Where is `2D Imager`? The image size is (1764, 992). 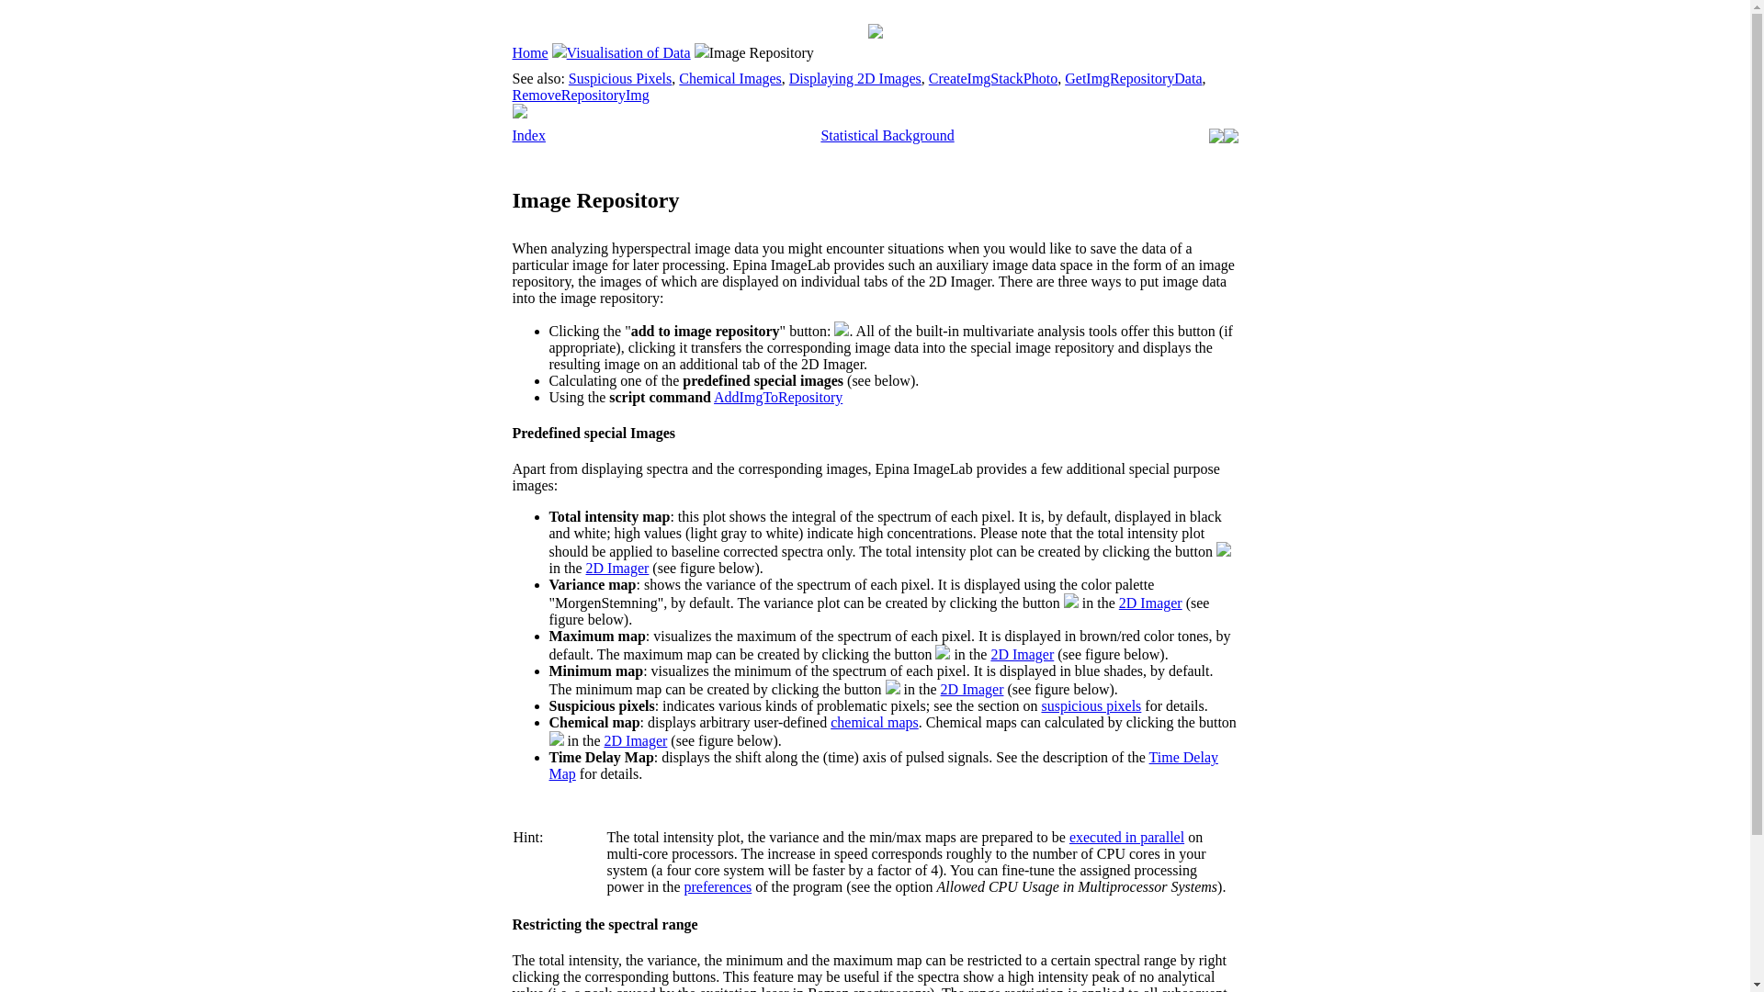
2D Imager is located at coordinates (1150, 603).